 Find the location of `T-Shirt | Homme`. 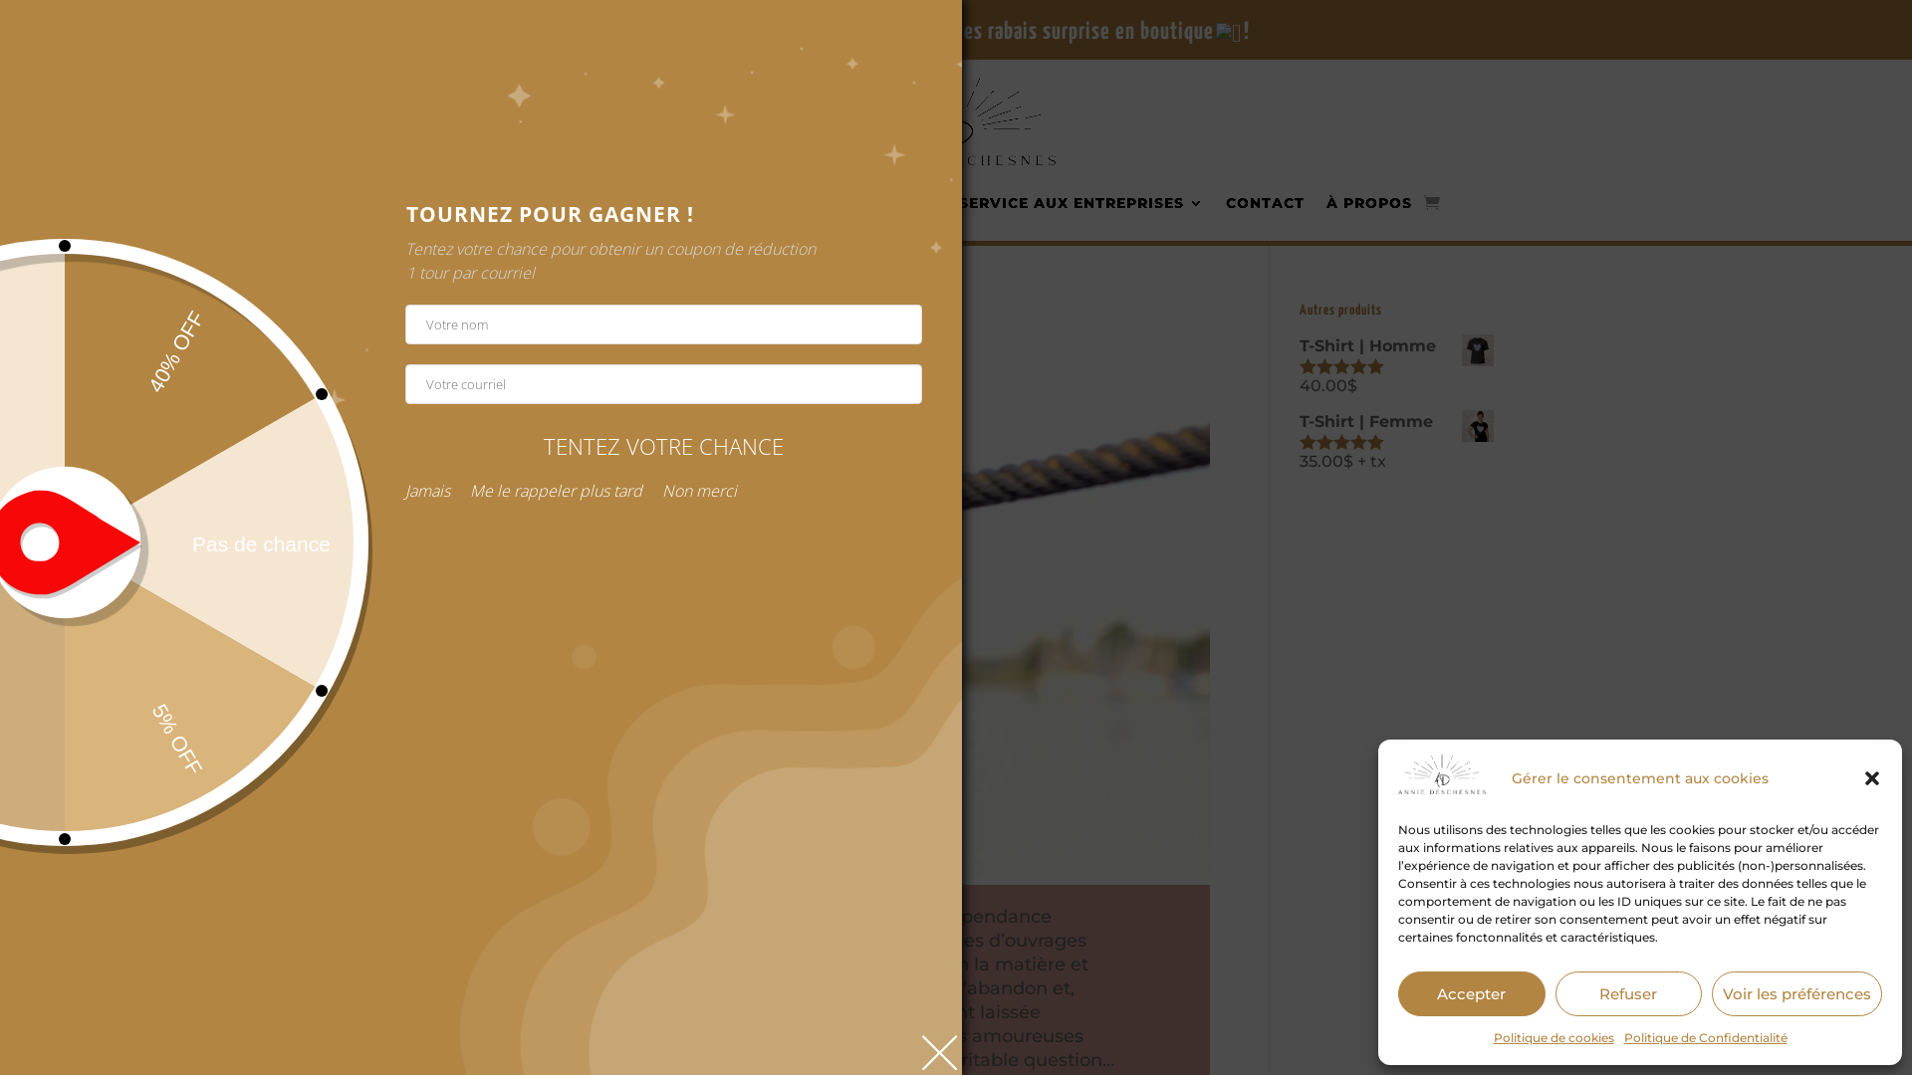

T-Shirt | Homme is located at coordinates (1396, 346).